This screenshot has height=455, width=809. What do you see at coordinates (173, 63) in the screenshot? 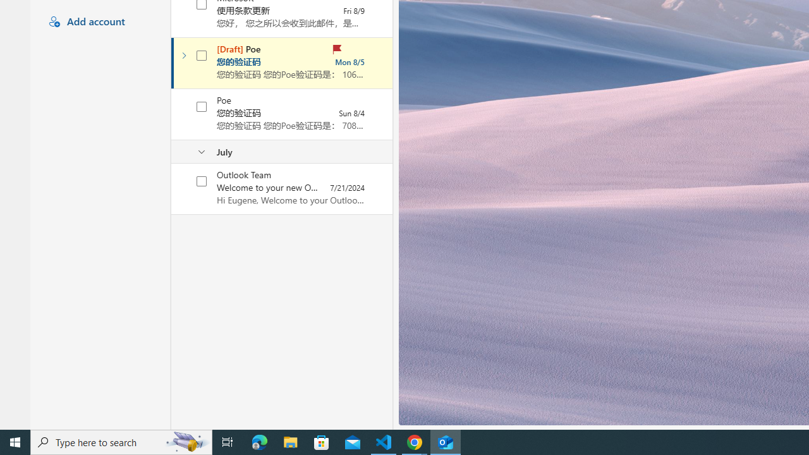
I see `Mark as read` at bounding box center [173, 63].